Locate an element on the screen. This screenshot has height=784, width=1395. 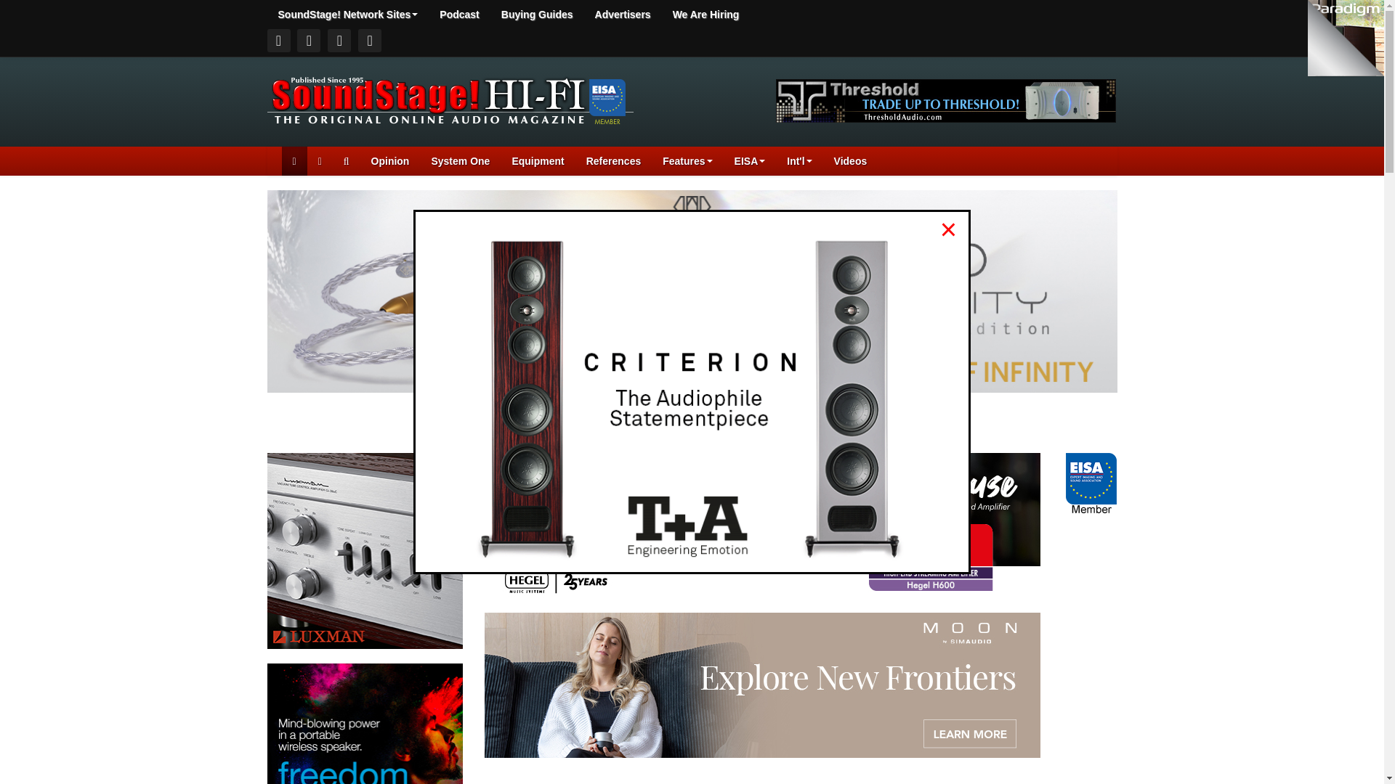
Opinion is located at coordinates (390, 160).